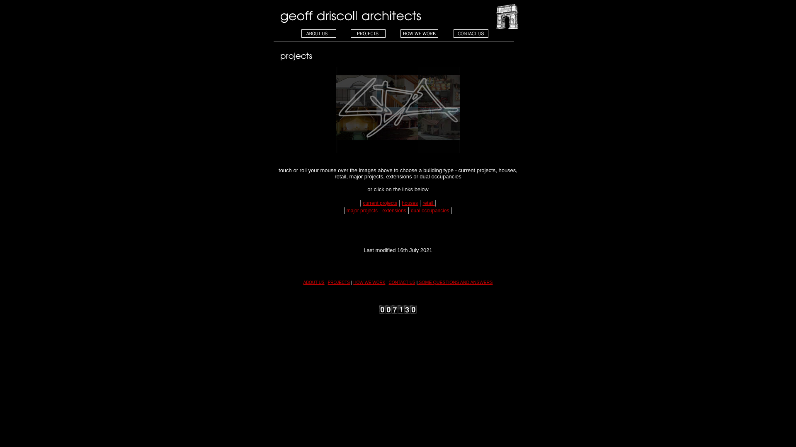 This screenshot has height=447, width=796. What do you see at coordinates (430, 211) in the screenshot?
I see `dual occupancies` at bounding box center [430, 211].